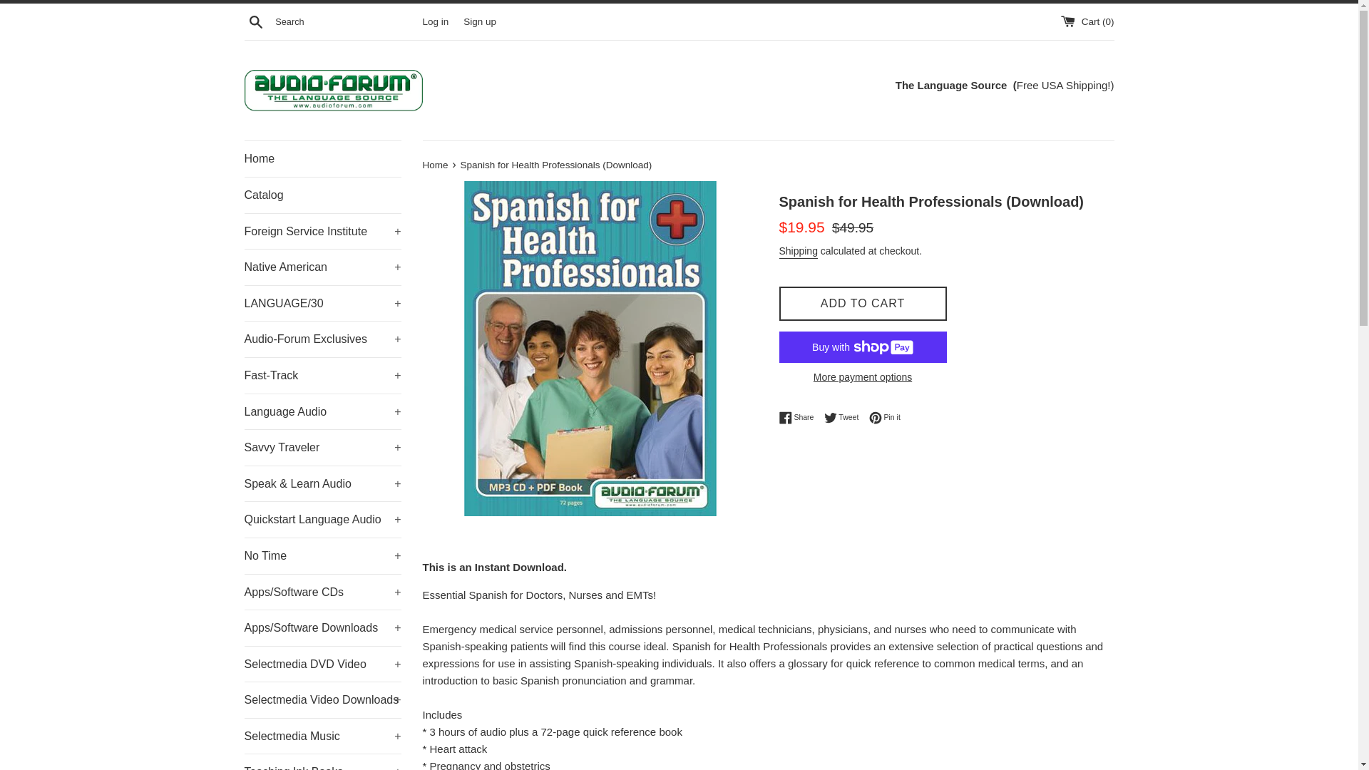  Describe the element at coordinates (436, 164) in the screenshot. I see `Back to the frontpage` at that location.